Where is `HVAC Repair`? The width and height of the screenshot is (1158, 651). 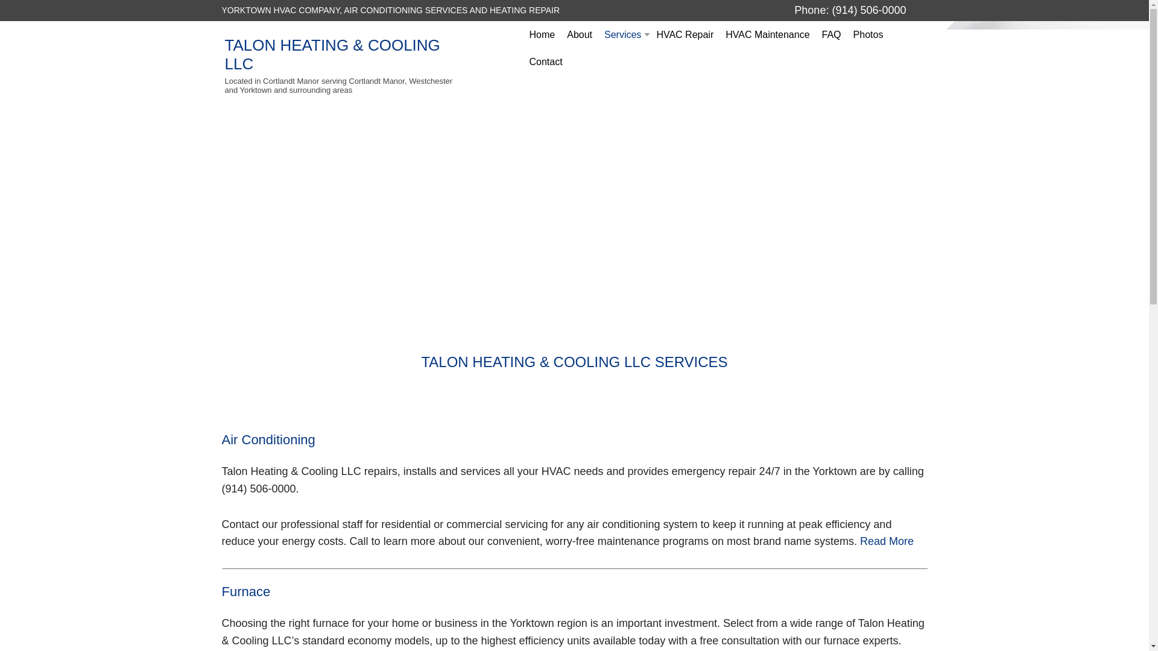
HVAC Repair is located at coordinates (684, 34).